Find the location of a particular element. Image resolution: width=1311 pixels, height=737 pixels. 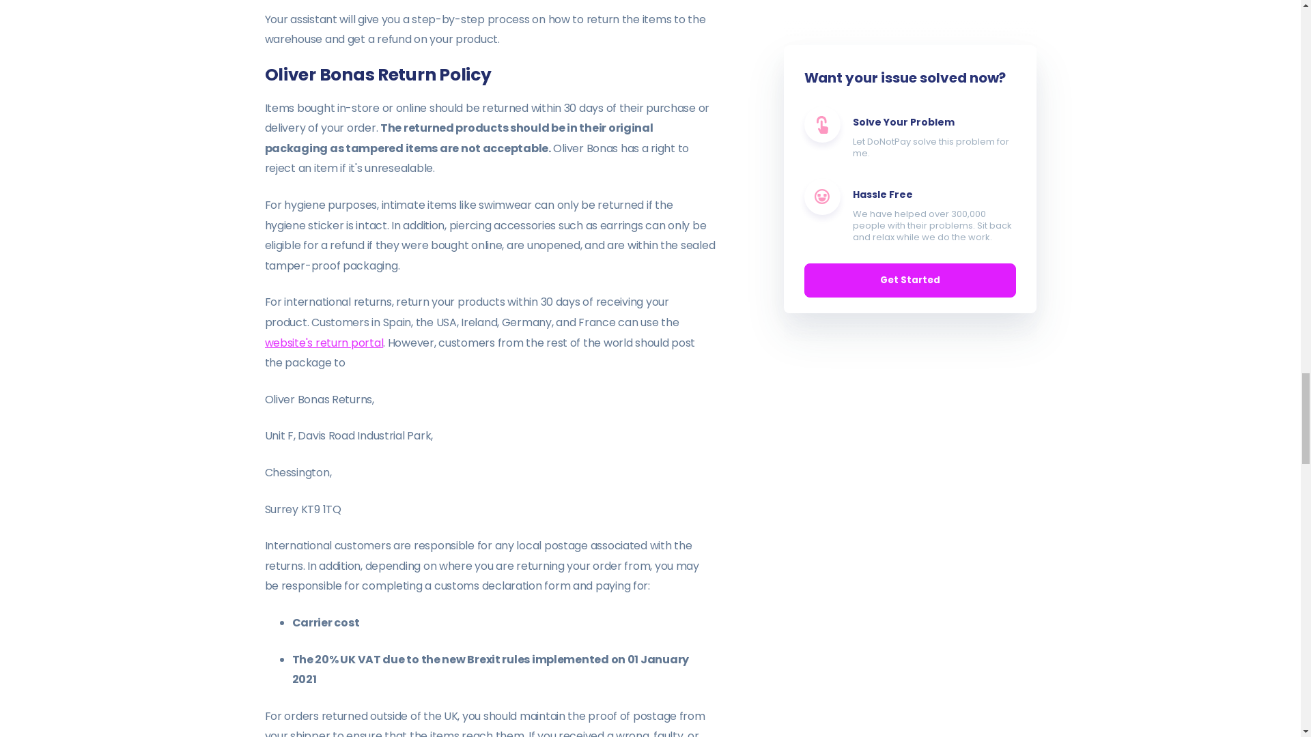

website's return portal is located at coordinates (324, 343).